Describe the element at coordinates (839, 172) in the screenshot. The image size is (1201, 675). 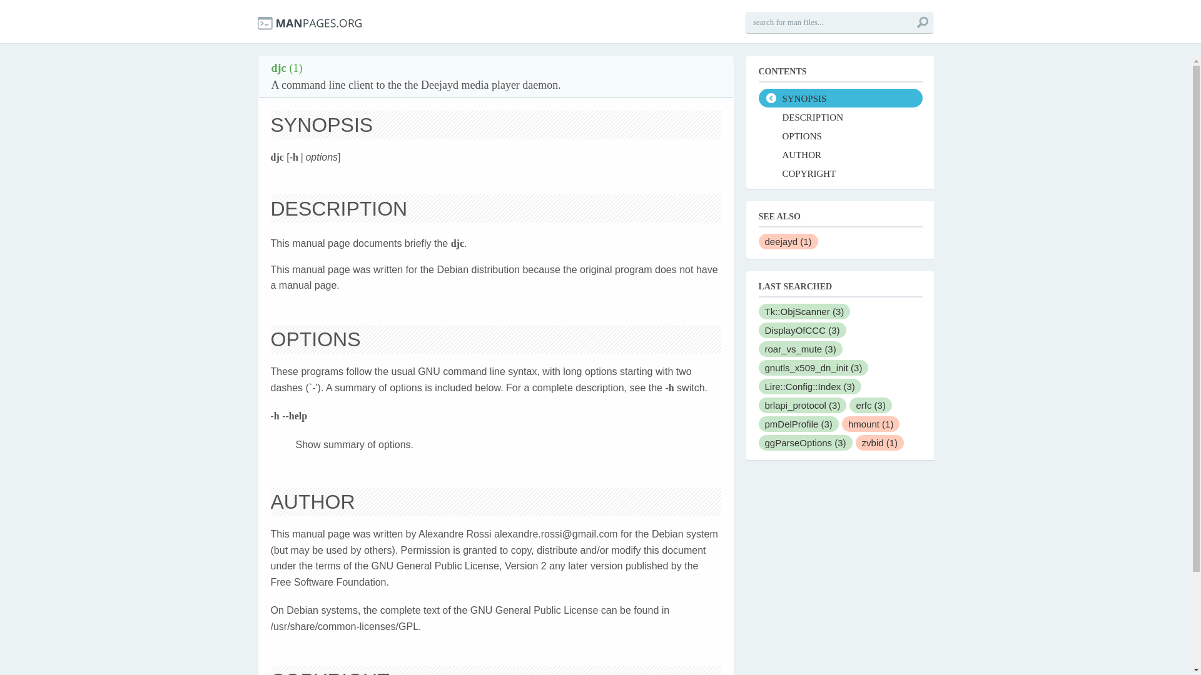
I see `COPYRIGHT` at that location.